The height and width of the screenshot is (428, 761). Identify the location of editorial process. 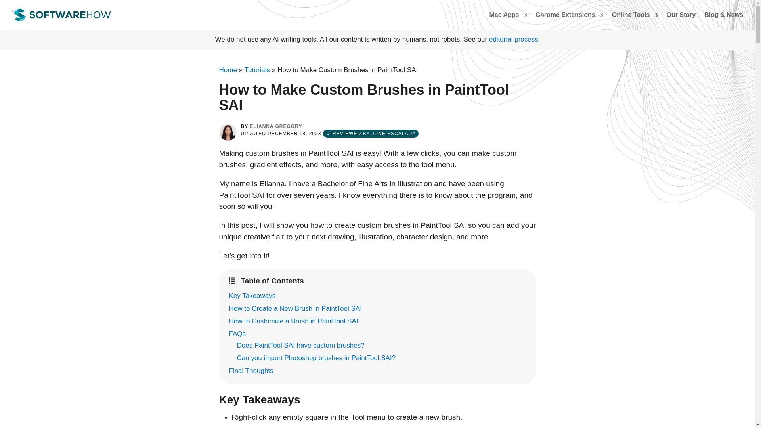
(514, 39).